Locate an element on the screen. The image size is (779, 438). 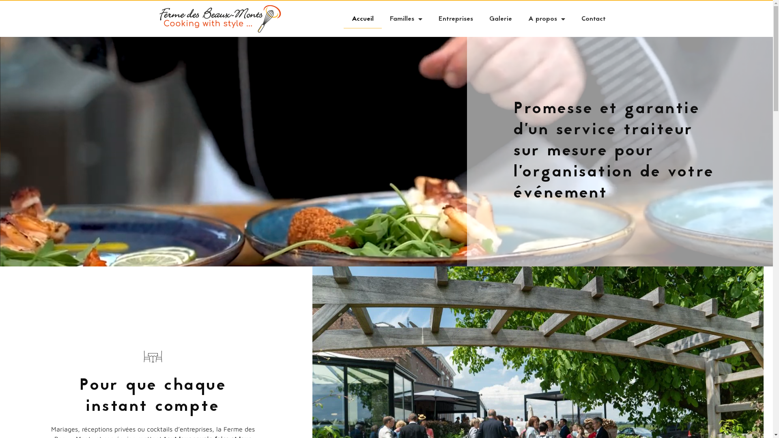
Familles is located at coordinates (406, 19).